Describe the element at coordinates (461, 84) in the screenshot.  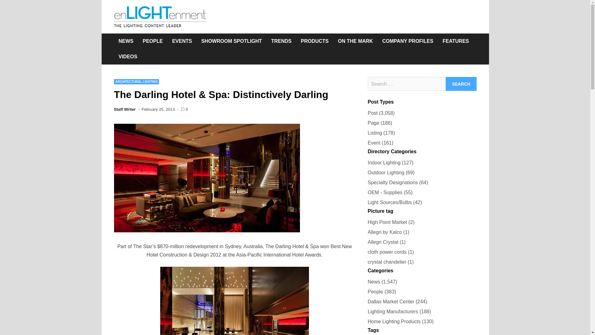
I see `Search` at that location.